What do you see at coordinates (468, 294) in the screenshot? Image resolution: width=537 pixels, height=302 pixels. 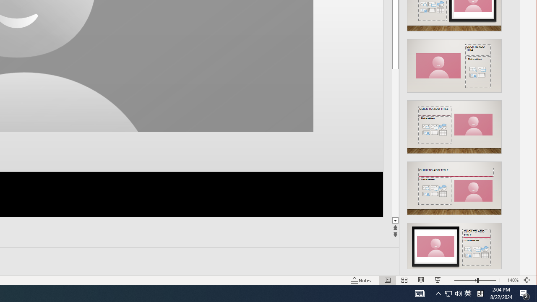 I see `Design Idea` at bounding box center [468, 294].